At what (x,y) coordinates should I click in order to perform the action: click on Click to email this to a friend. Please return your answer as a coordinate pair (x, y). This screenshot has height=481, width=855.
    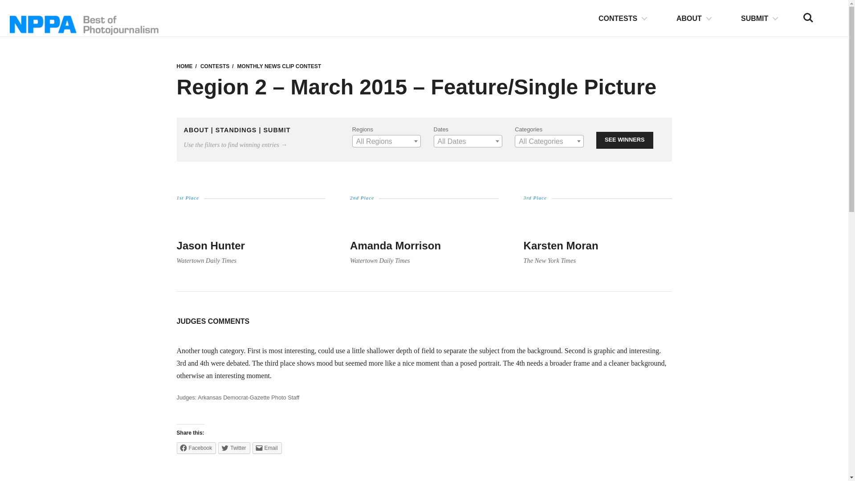
    Looking at the image, I should click on (266, 448).